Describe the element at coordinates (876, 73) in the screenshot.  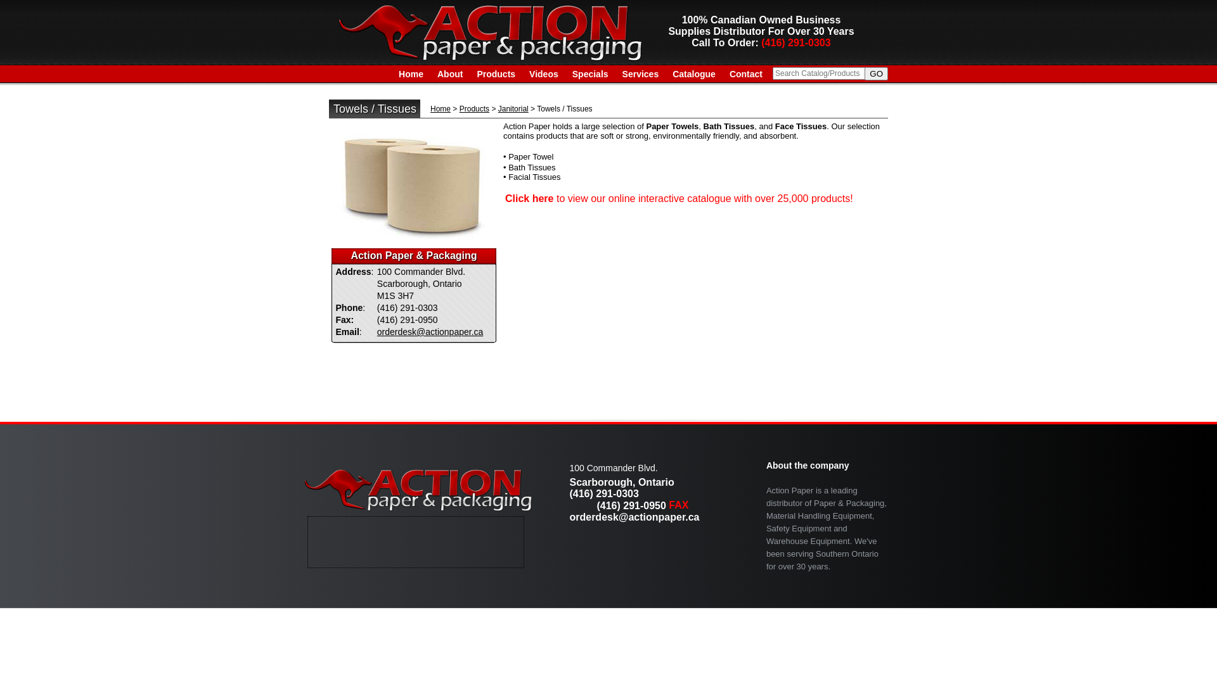
I see `GO` at that location.